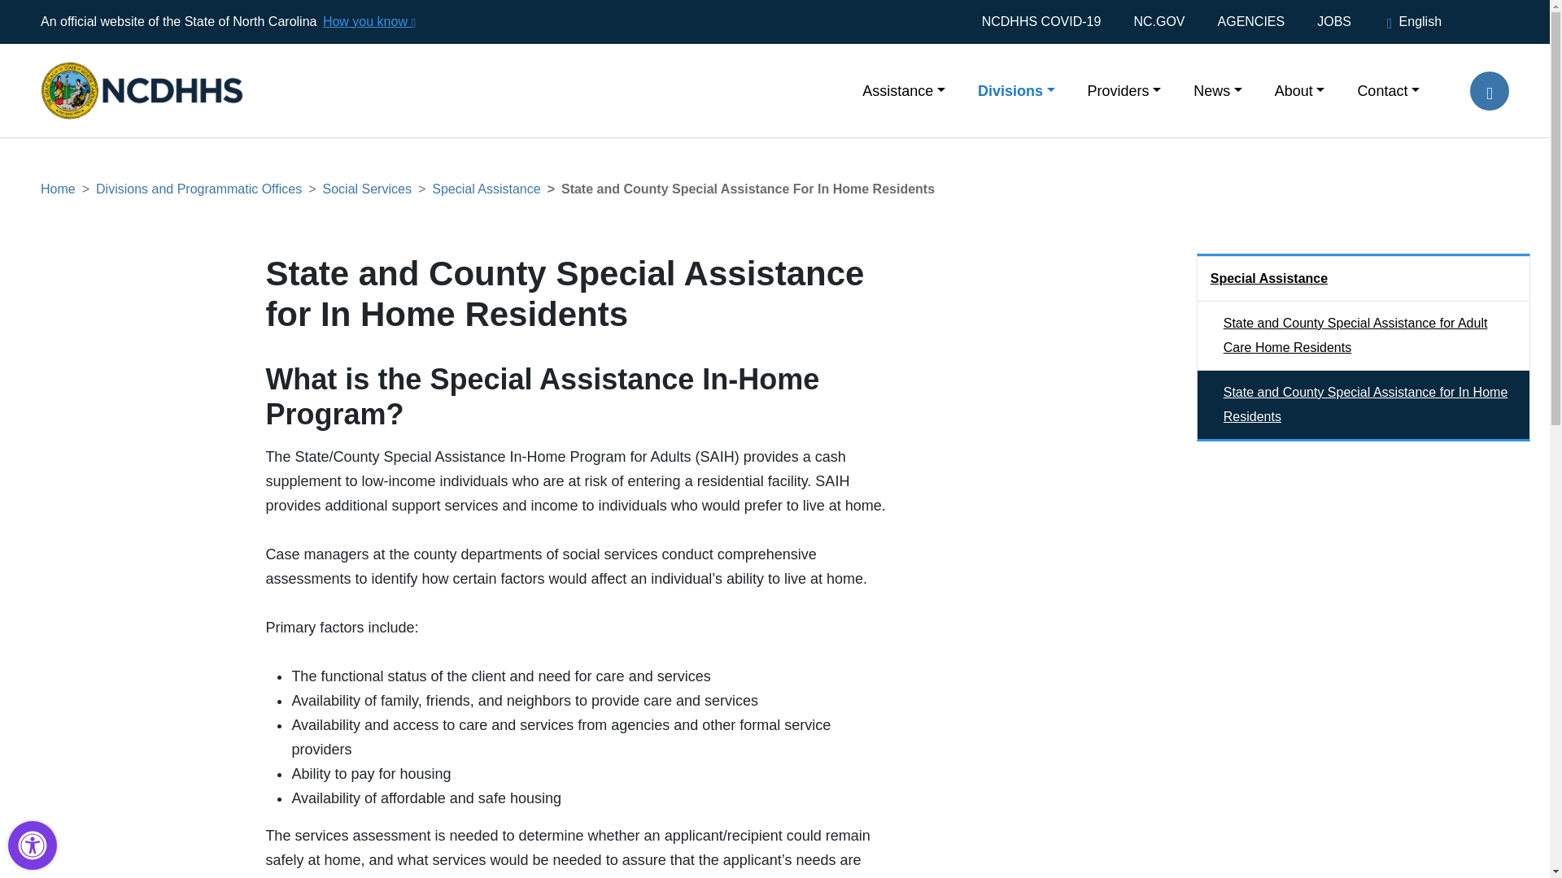 The height and width of the screenshot is (878, 1562). Describe the element at coordinates (1334, 21) in the screenshot. I see `JOBS` at that location.